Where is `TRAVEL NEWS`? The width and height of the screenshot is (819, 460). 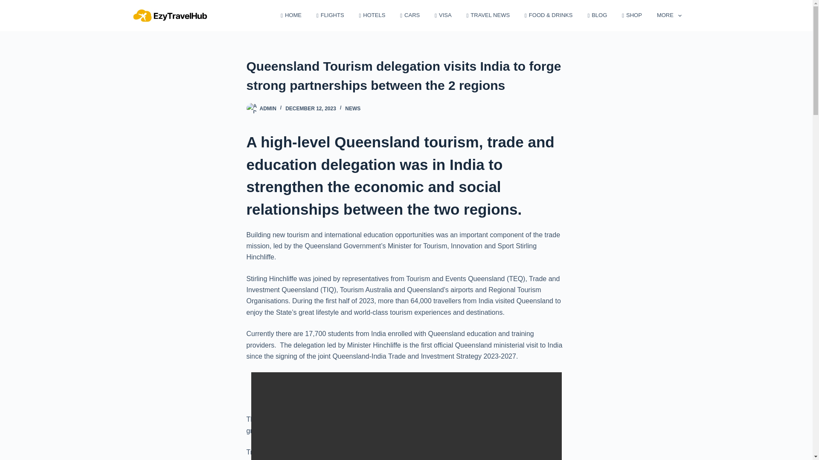 TRAVEL NEWS is located at coordinates (488, 15).